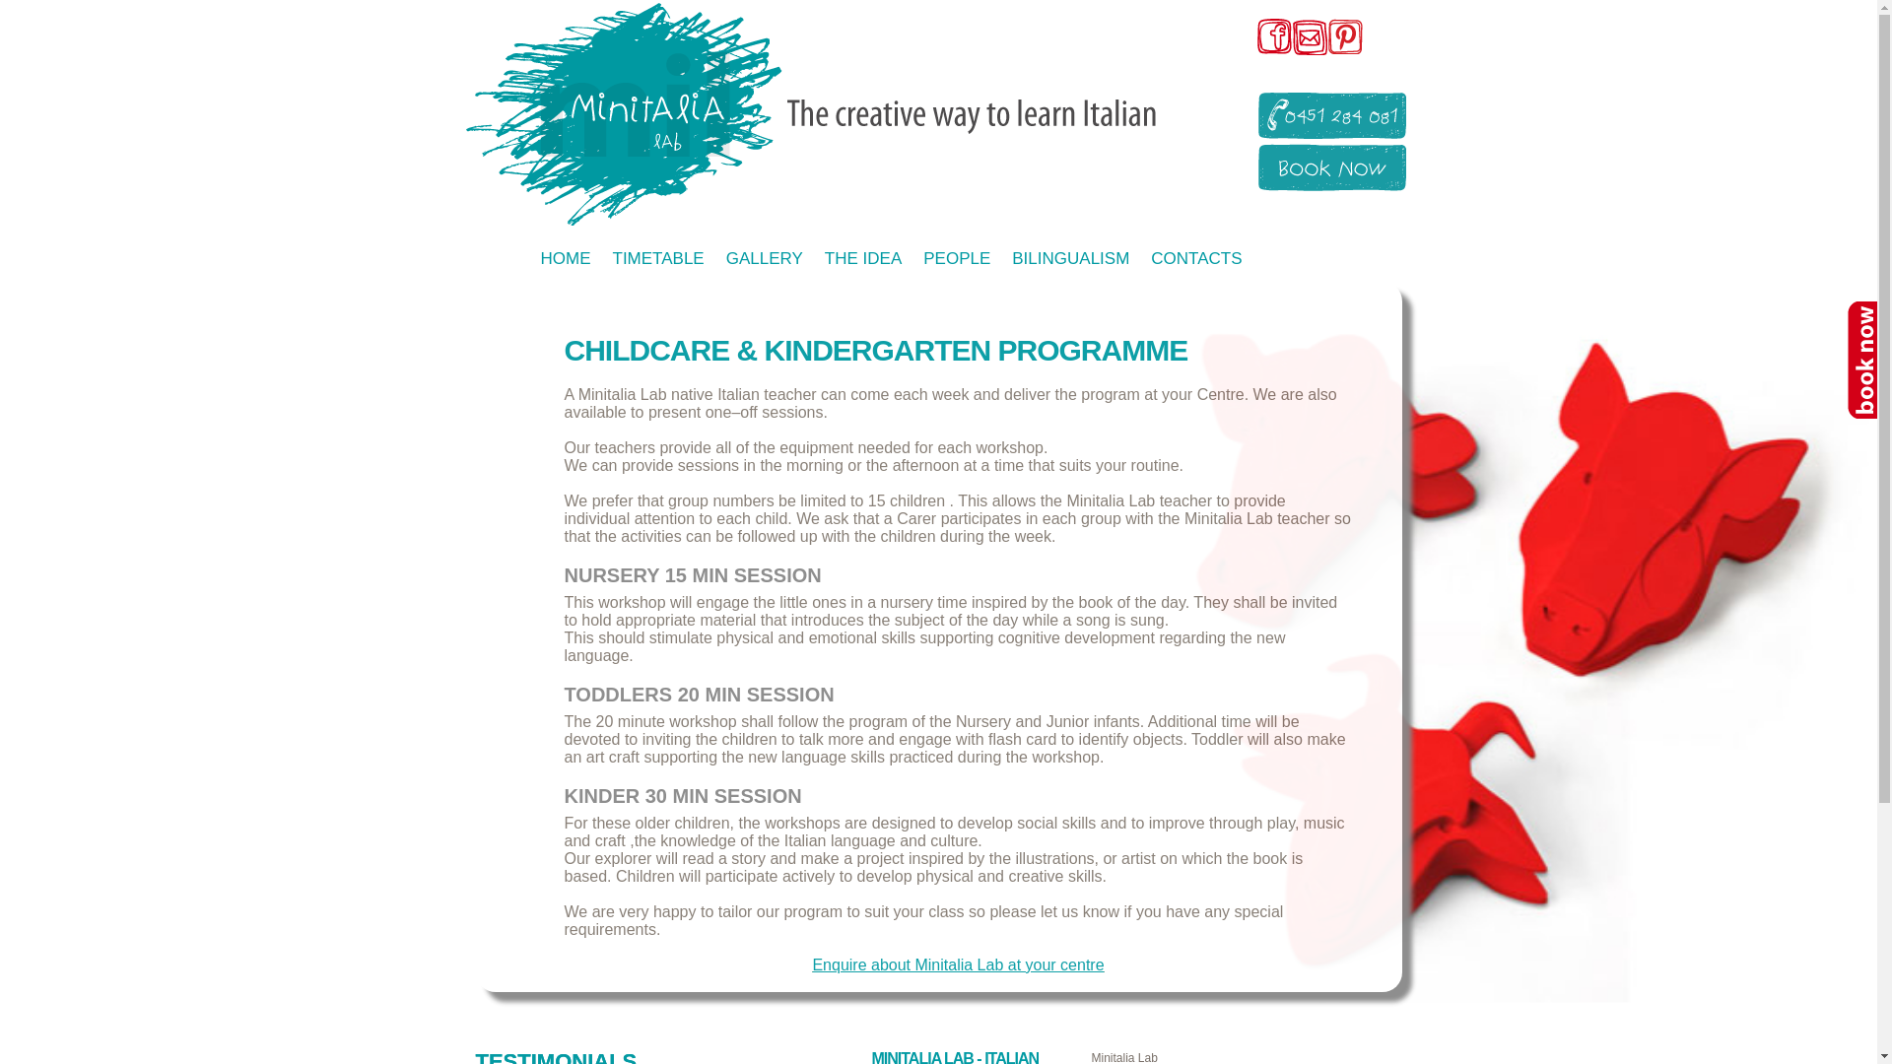 Image resolution: width=1892 pixels, height=1064 pixels. I want to click on TIMETABLE, so click(658, 259).